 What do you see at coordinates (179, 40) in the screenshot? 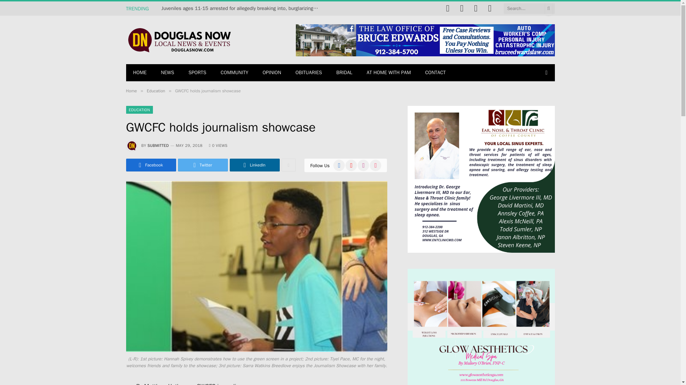
I see `Douglas Now` at bounding box center [179, 40].